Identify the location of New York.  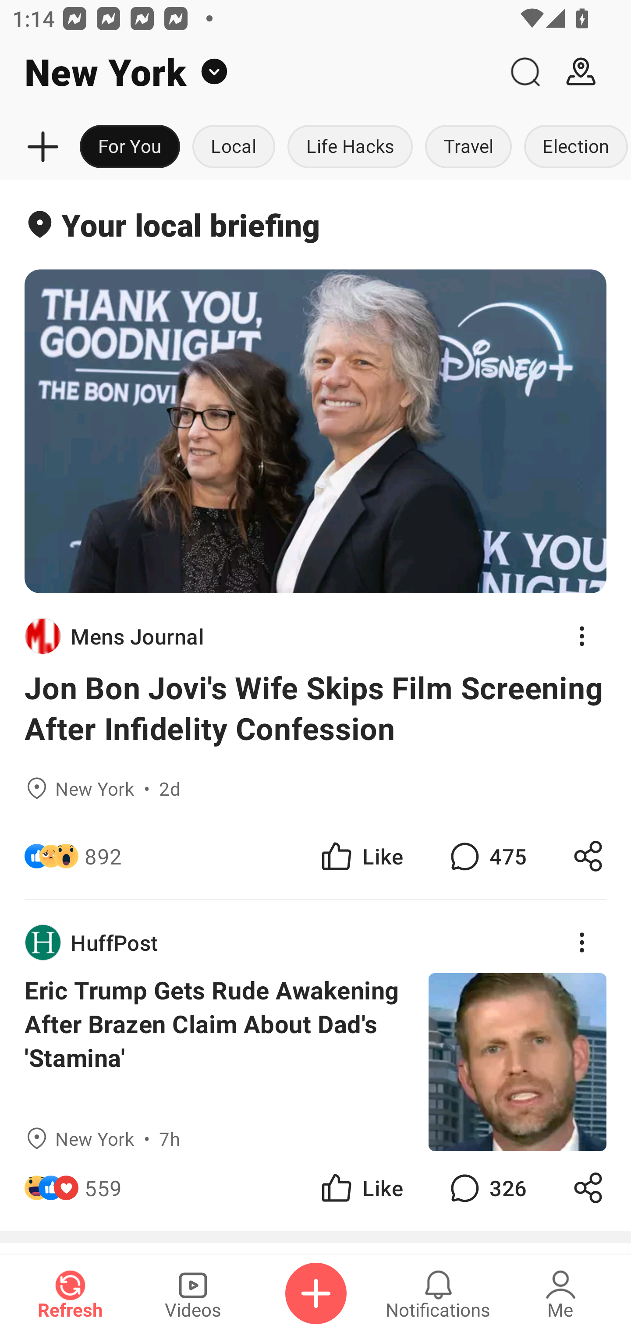
(248, 72).